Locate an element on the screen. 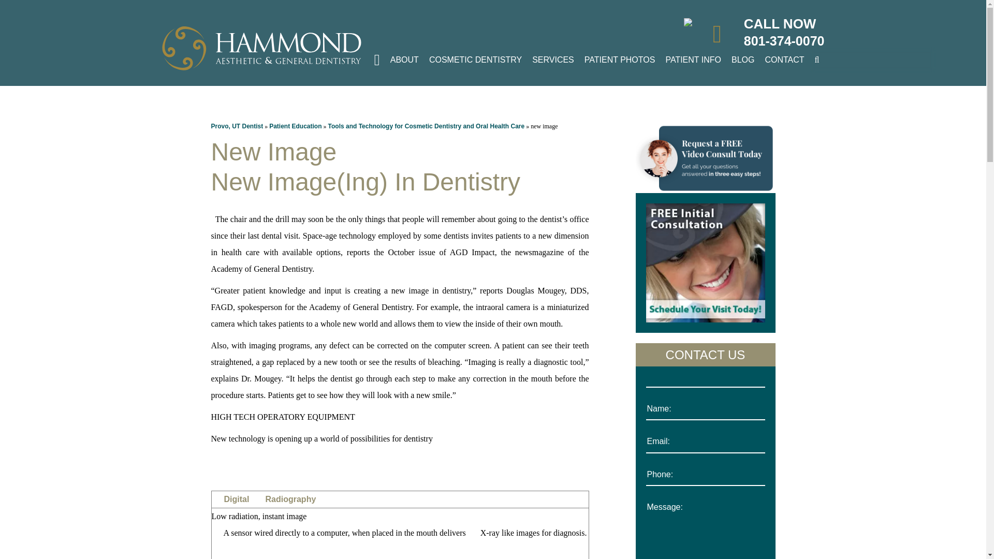  SERVICES is located at coordinates (553, 60).